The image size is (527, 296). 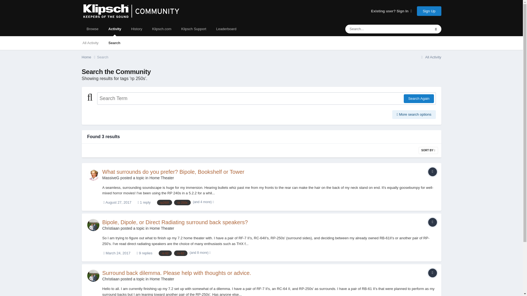 What do you see at coordinates (414, 115) in the screenshot?
I see `More search options` at bounding box center [414, 115].